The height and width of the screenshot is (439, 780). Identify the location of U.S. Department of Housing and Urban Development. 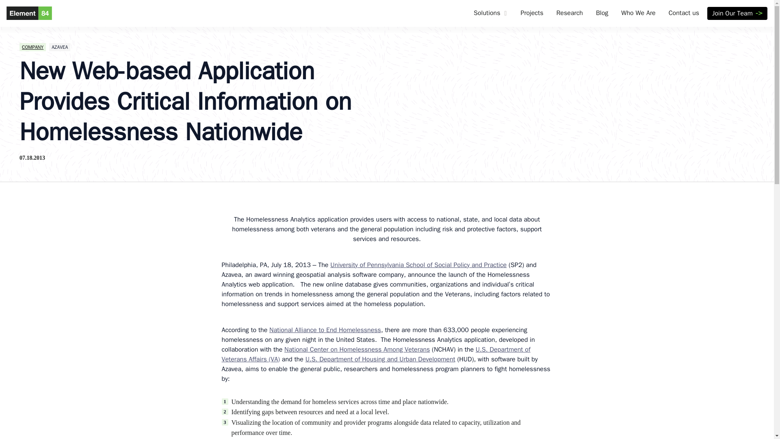
(380, 359).